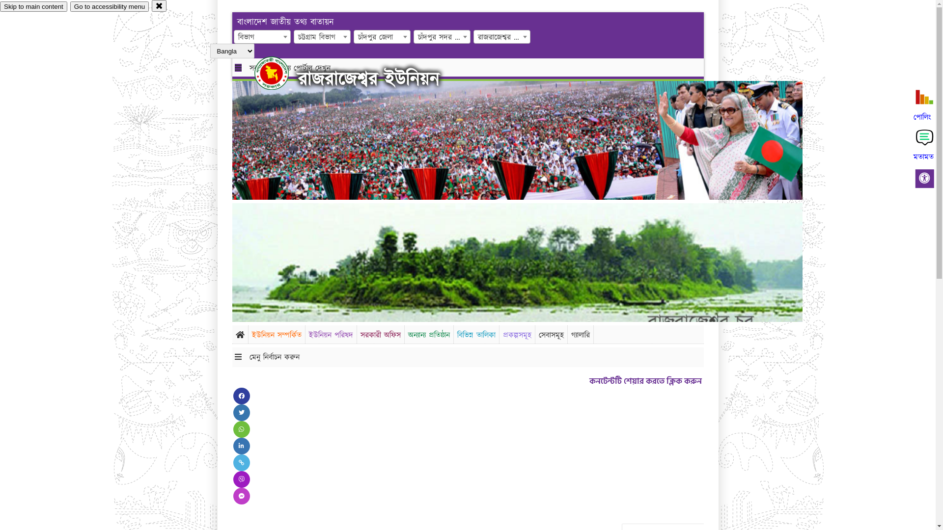 The image size is (943, 530). I want to click on 
                
            , so click(280, 73).